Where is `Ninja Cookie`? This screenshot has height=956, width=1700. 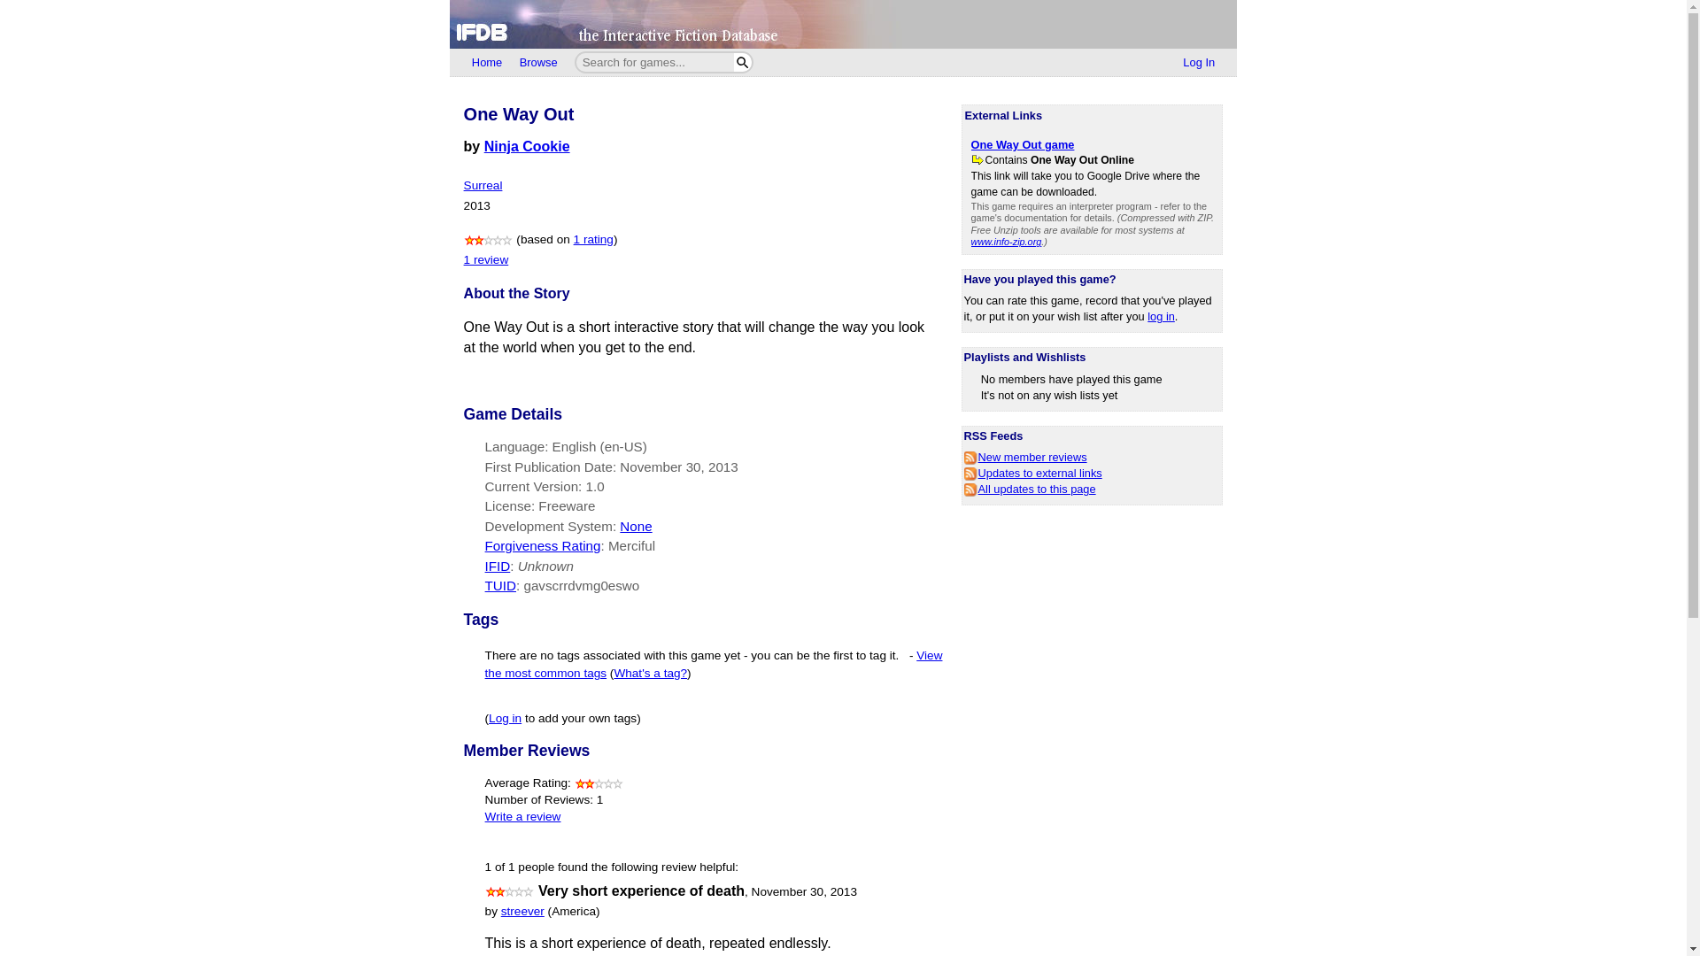
Ninja Cookie is located at coordinates (527, 145).